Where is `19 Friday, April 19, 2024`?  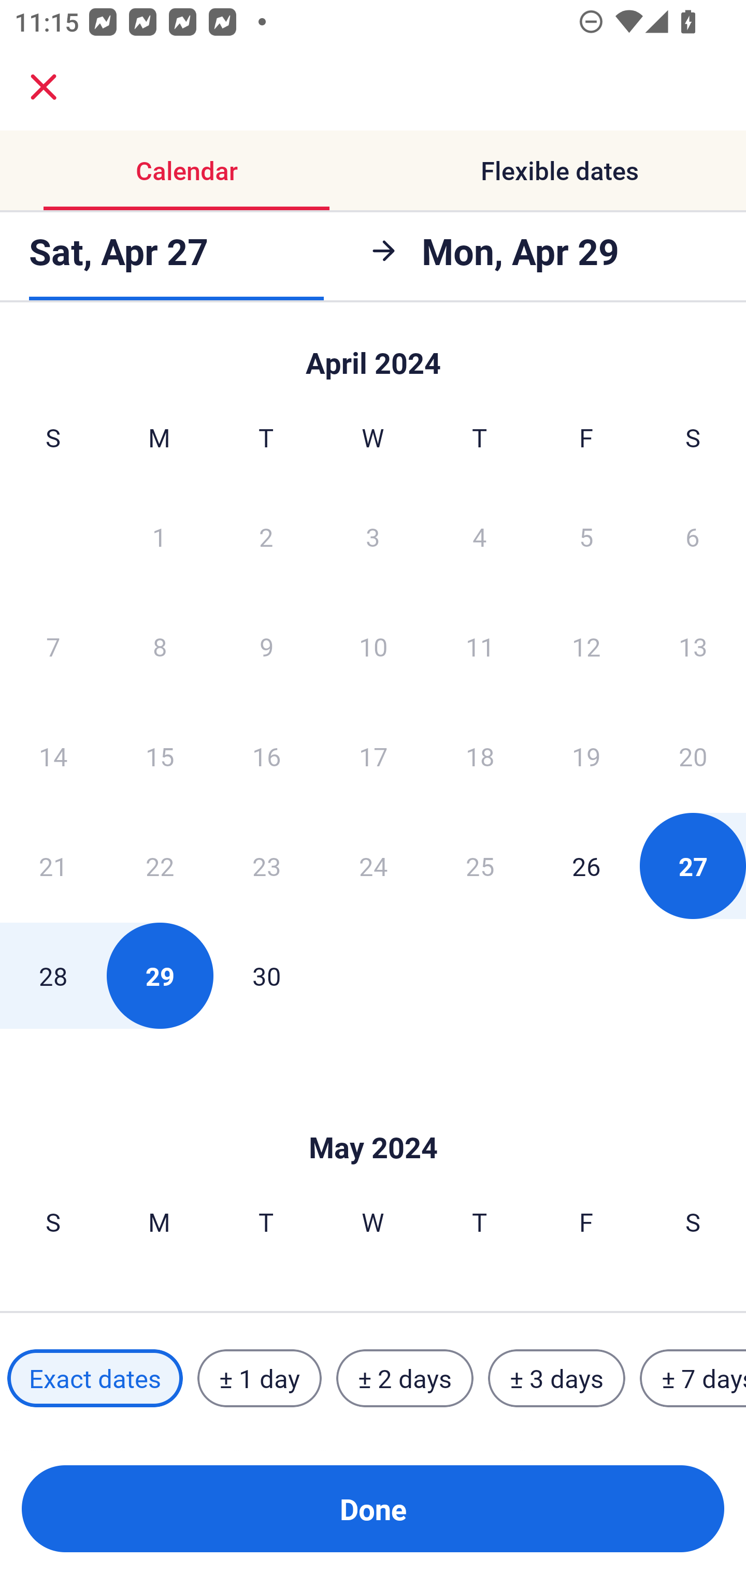
19 Friday, April 19, 2024 is located at coordinates (586, 756).